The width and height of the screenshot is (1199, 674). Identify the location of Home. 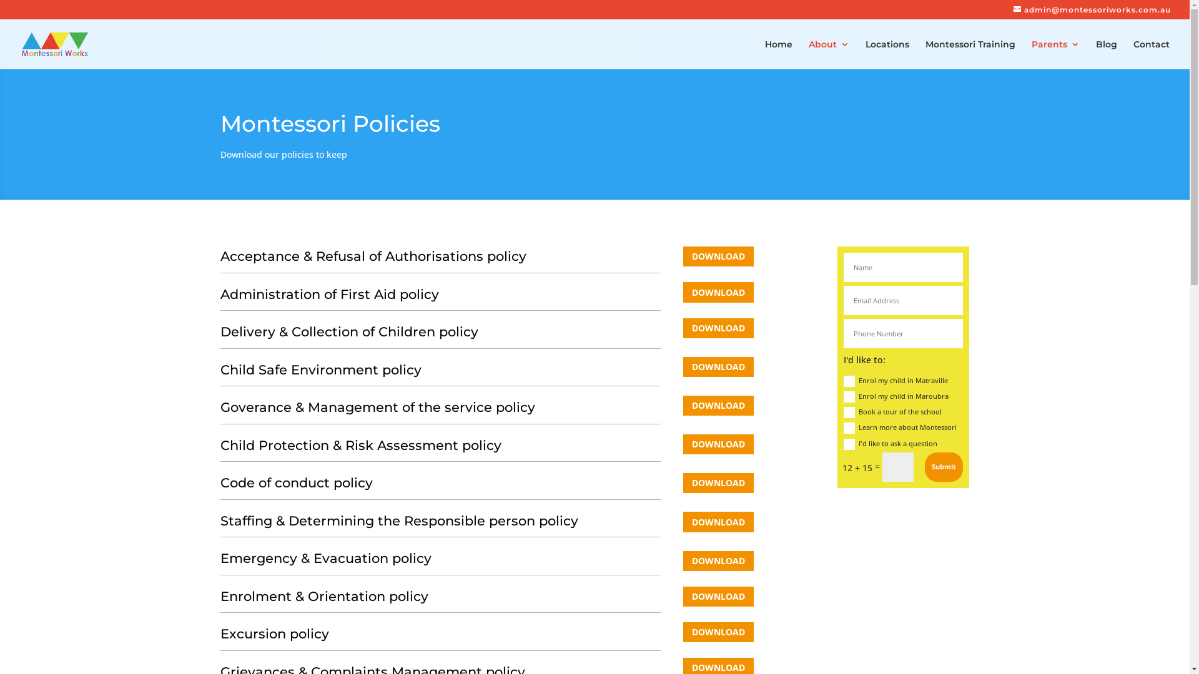
(779, 55).